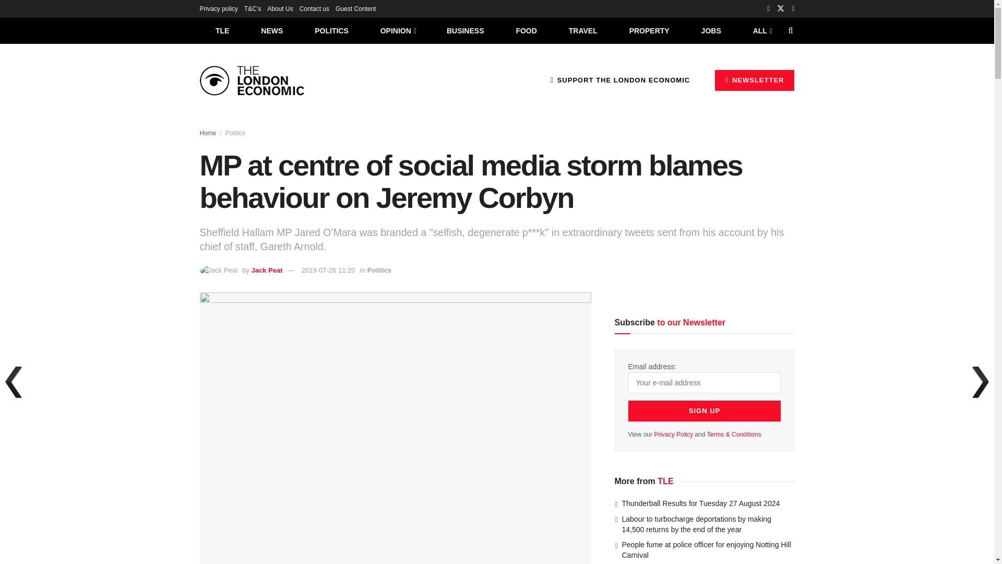 The width and height of the screenshot is (1002, 564). Describe the element at coordinates (761, 30) in the screenshot. I see `ALL` at that location.